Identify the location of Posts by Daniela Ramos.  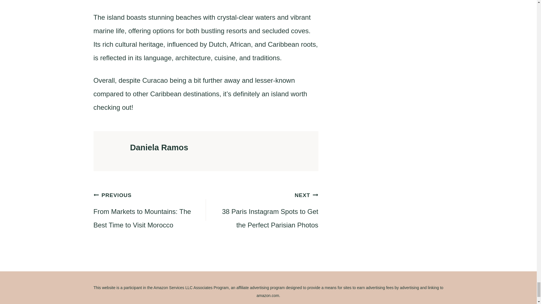
(159, 147).